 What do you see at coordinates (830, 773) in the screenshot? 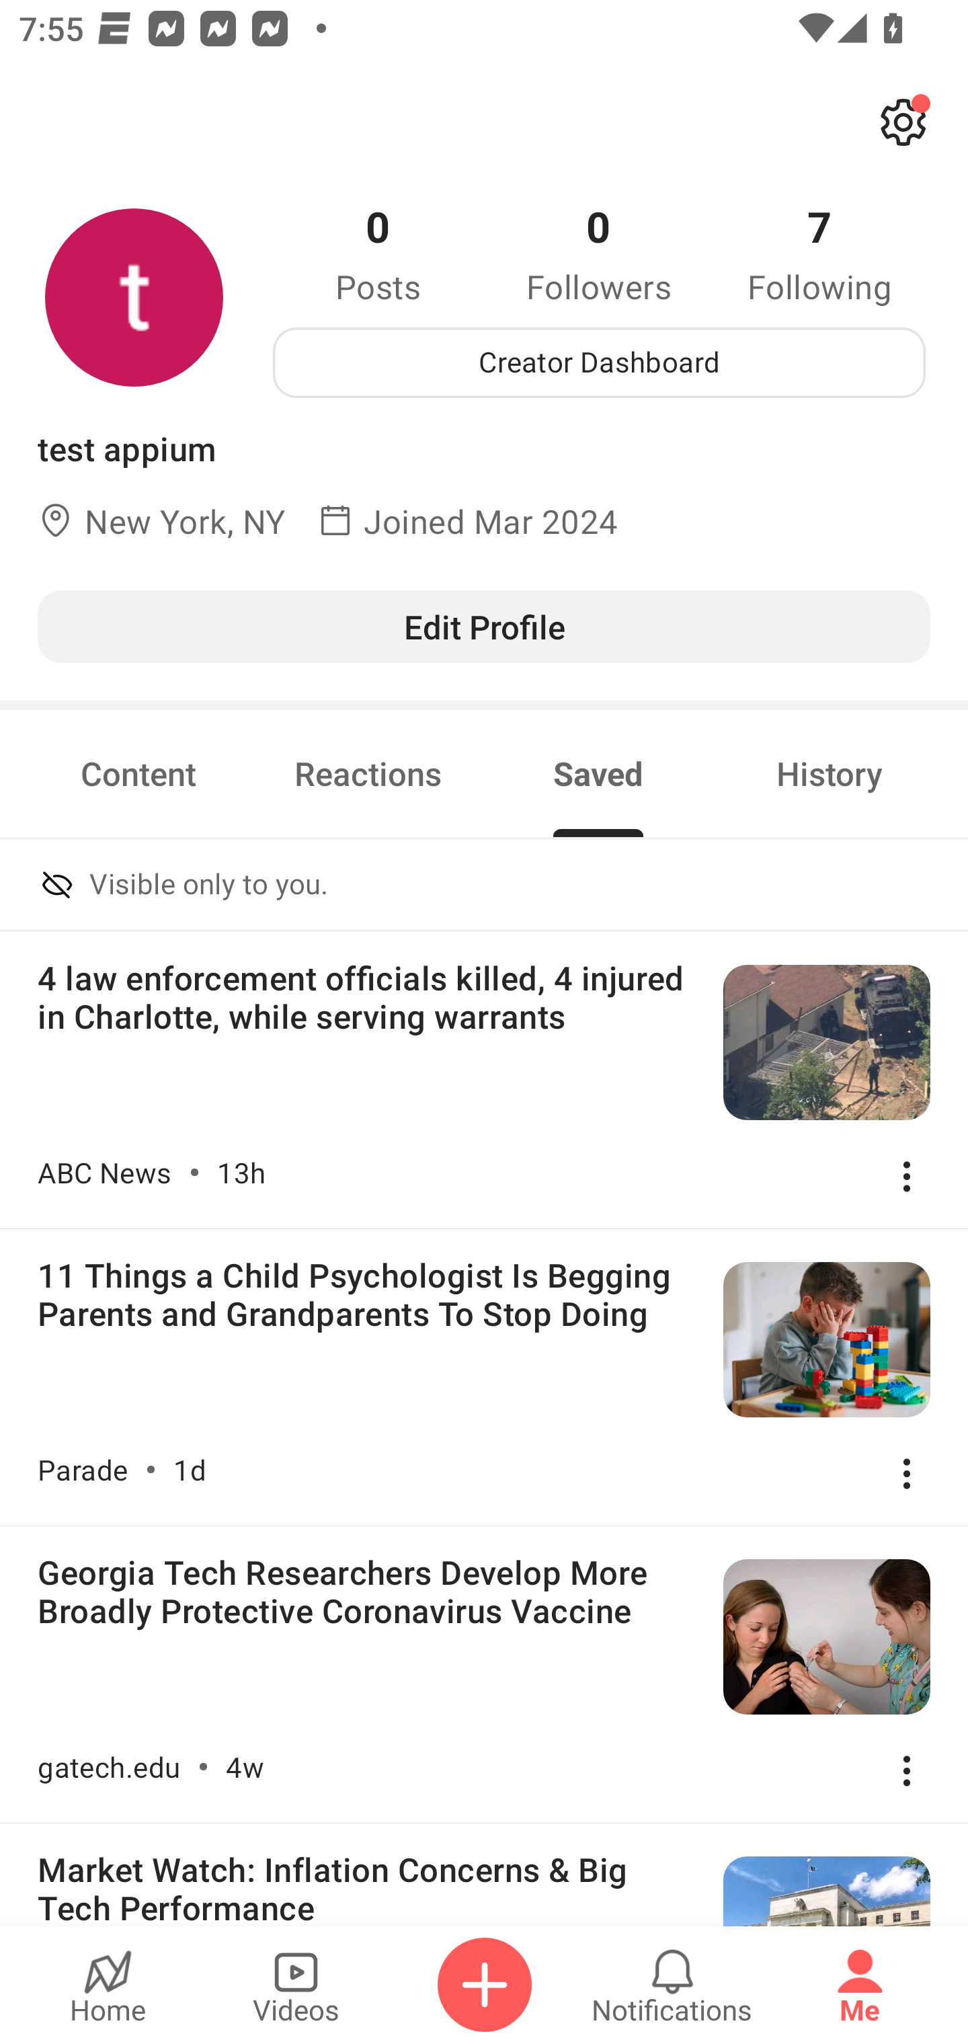
I see `History` at bounding box center [830, 773].